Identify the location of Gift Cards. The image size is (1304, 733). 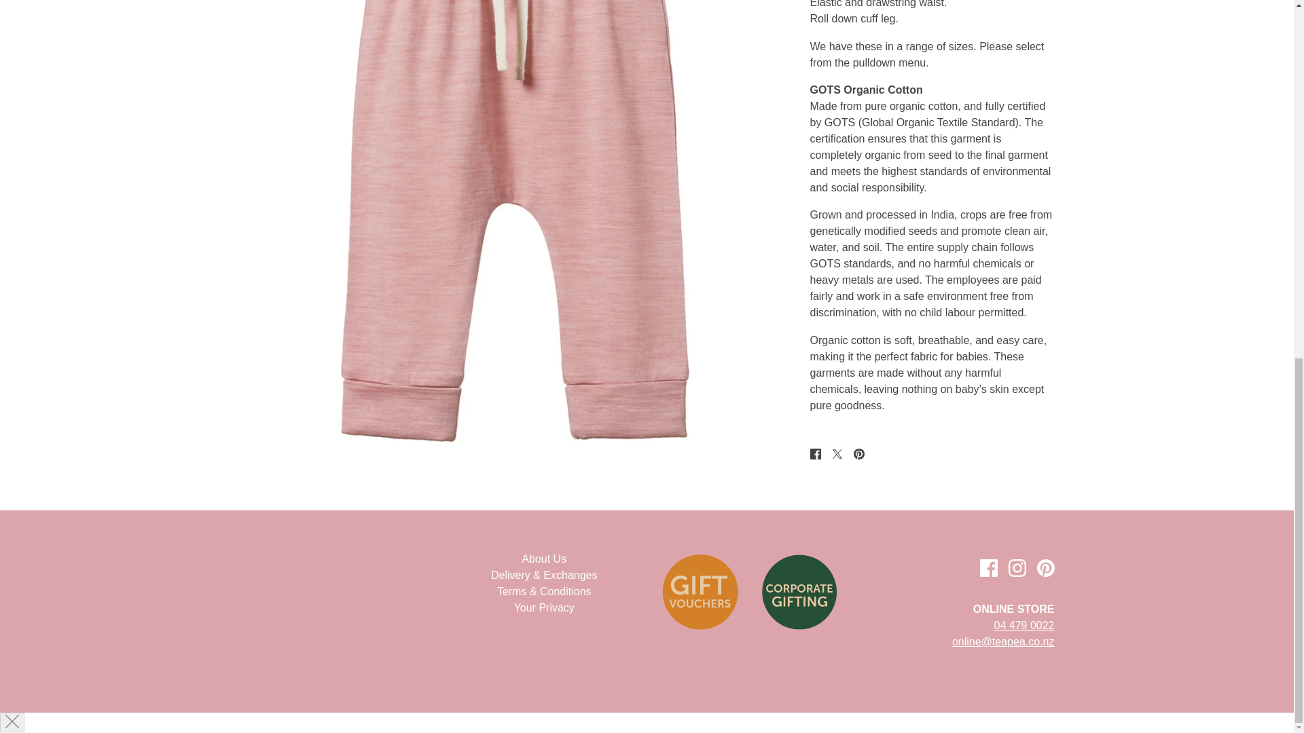
(700, 592).